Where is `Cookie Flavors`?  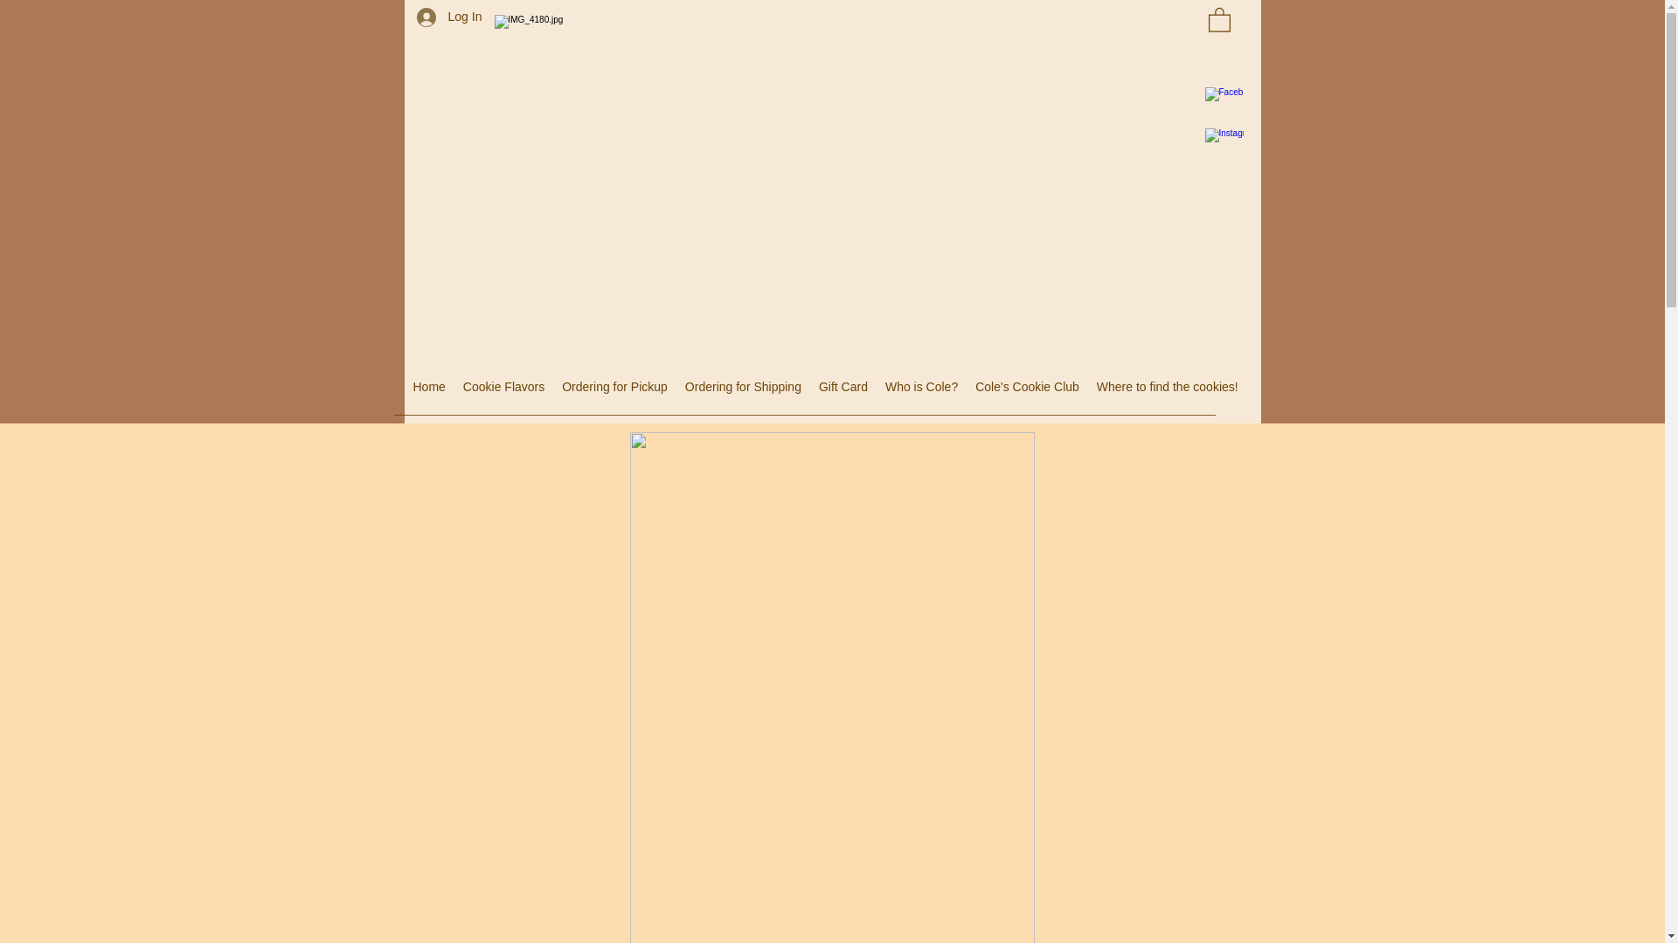
Cookie Flavors is located at coordinates (503, 393).